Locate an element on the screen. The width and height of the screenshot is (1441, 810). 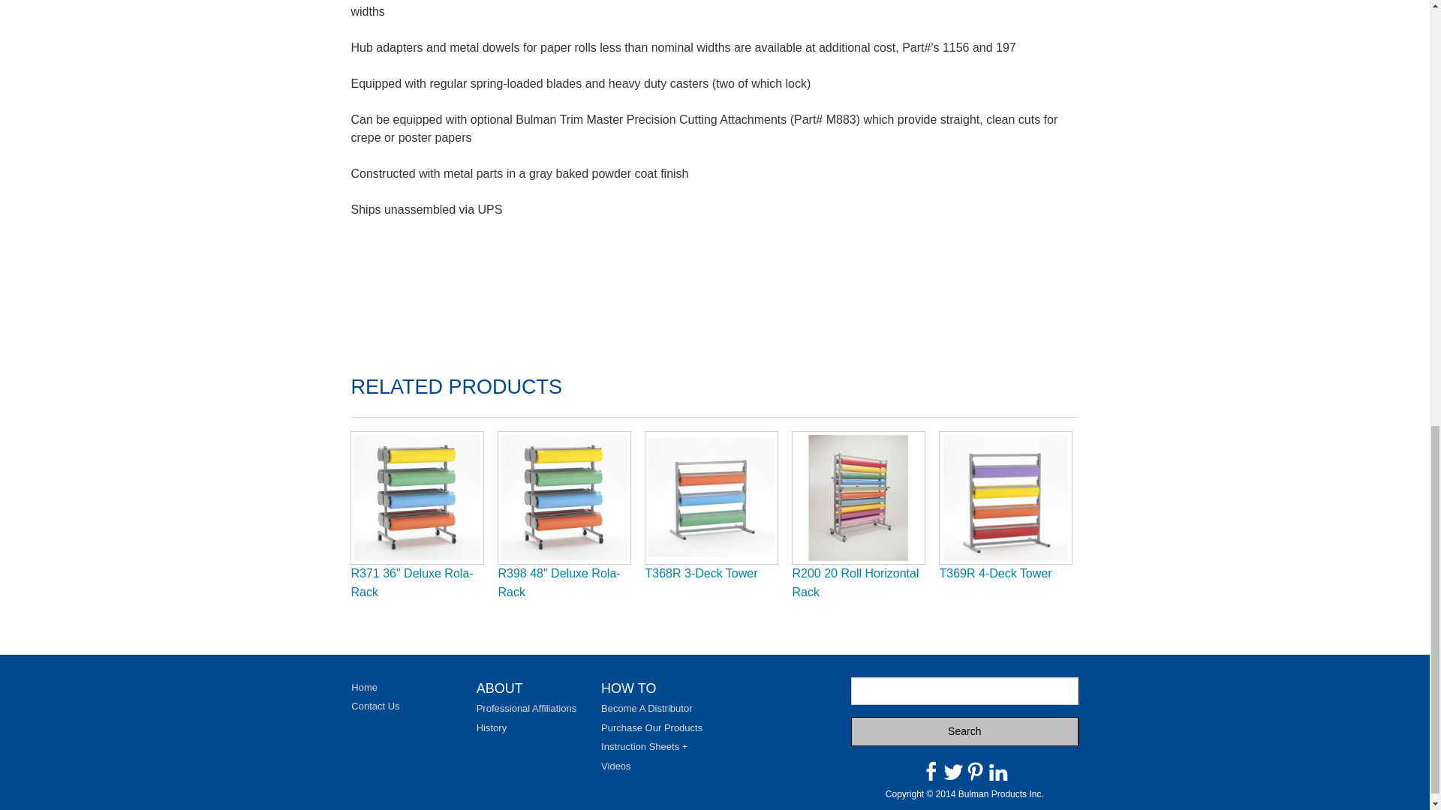
History is located at coordinates (492, 727).